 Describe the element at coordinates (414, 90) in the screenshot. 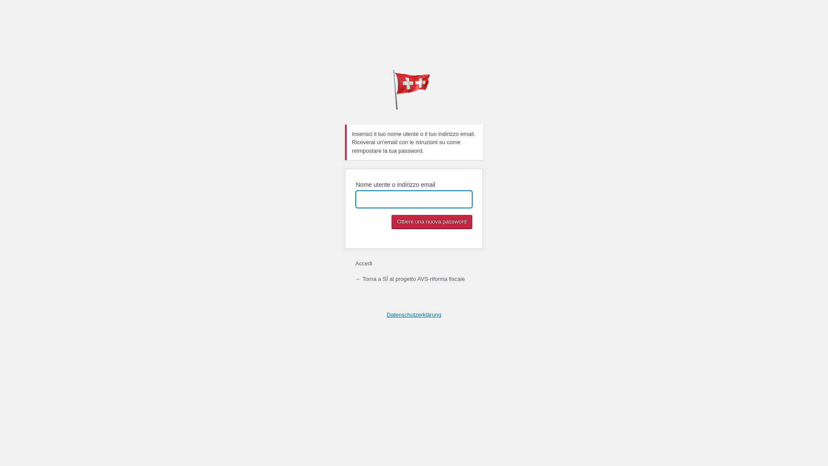

I see `Powered by WordPress` at that location.